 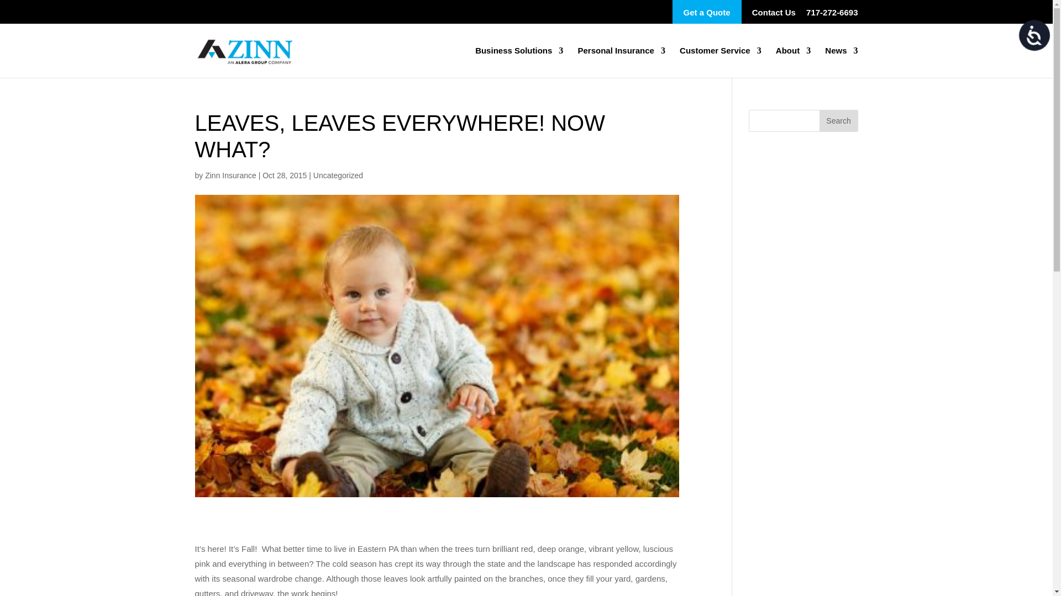 What do you see at coordinates (230, 175) in the screenshot?
I see `Posts by Zinn Insurance` at bounding box center [230, 175].